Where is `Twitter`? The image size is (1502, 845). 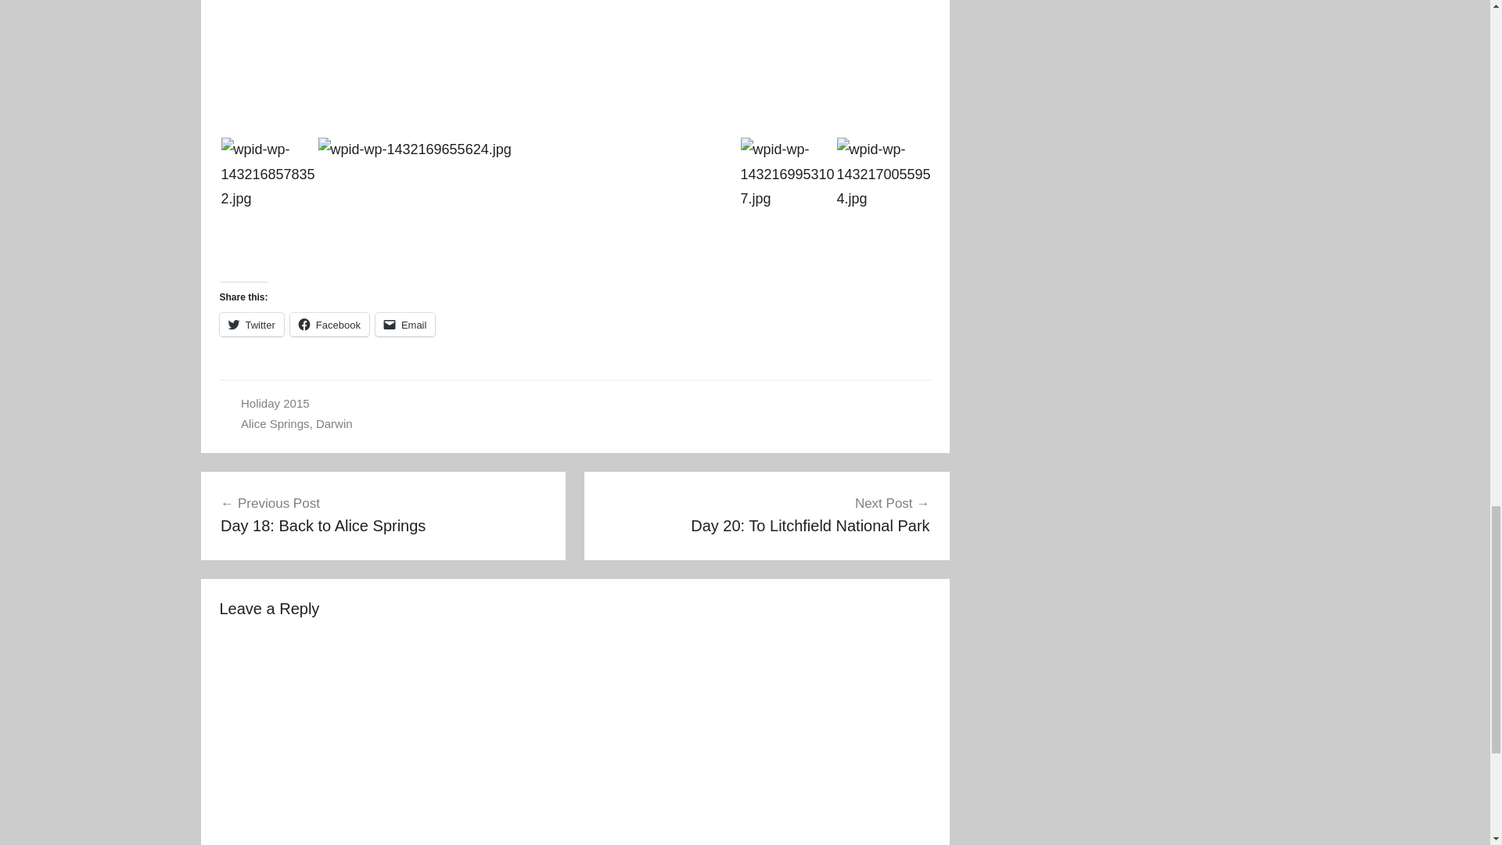
Twitter is located at coordinates (251, 324).